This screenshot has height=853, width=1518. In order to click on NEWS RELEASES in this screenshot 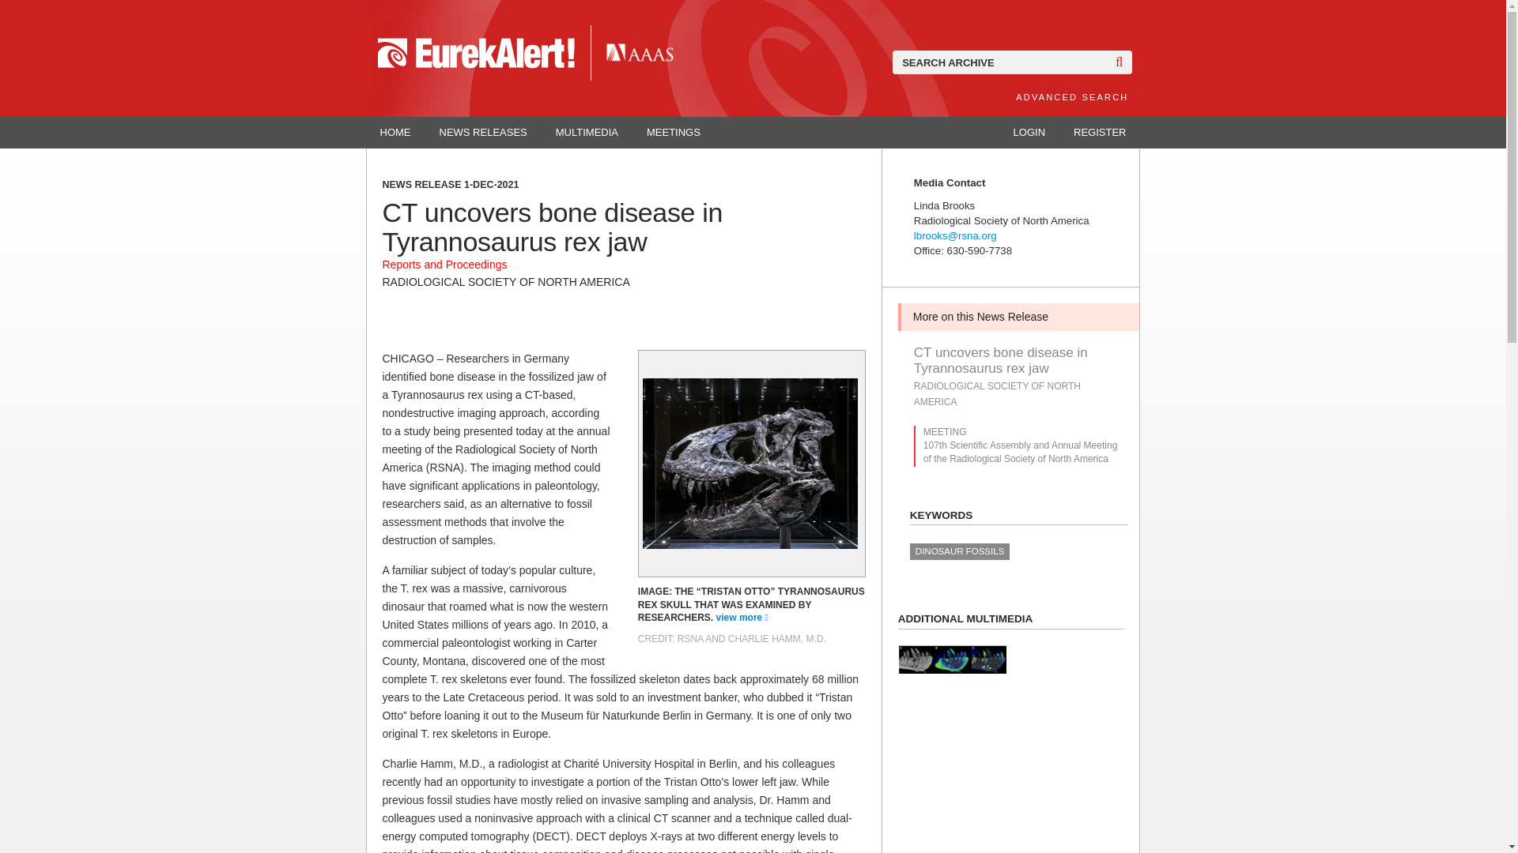, I will do `click(483, 133)`.